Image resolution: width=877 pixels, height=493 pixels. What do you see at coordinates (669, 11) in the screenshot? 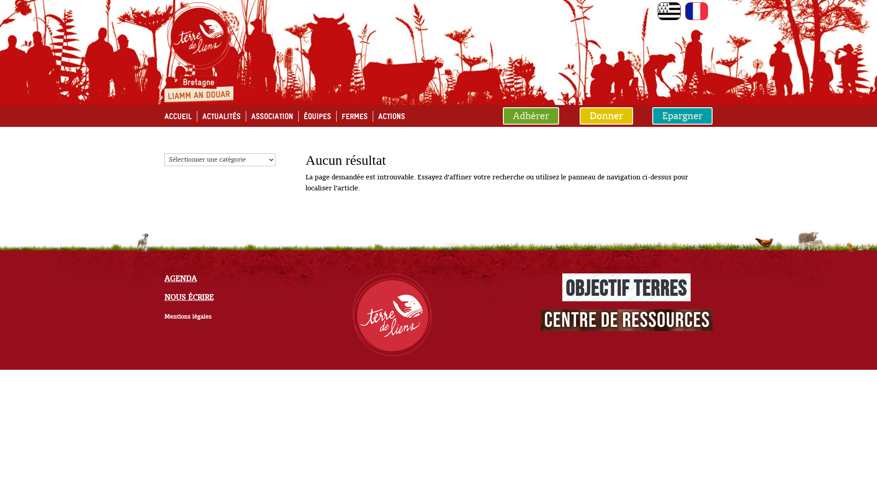
I see `Brezhoneg` at bounding box center [669, 11].